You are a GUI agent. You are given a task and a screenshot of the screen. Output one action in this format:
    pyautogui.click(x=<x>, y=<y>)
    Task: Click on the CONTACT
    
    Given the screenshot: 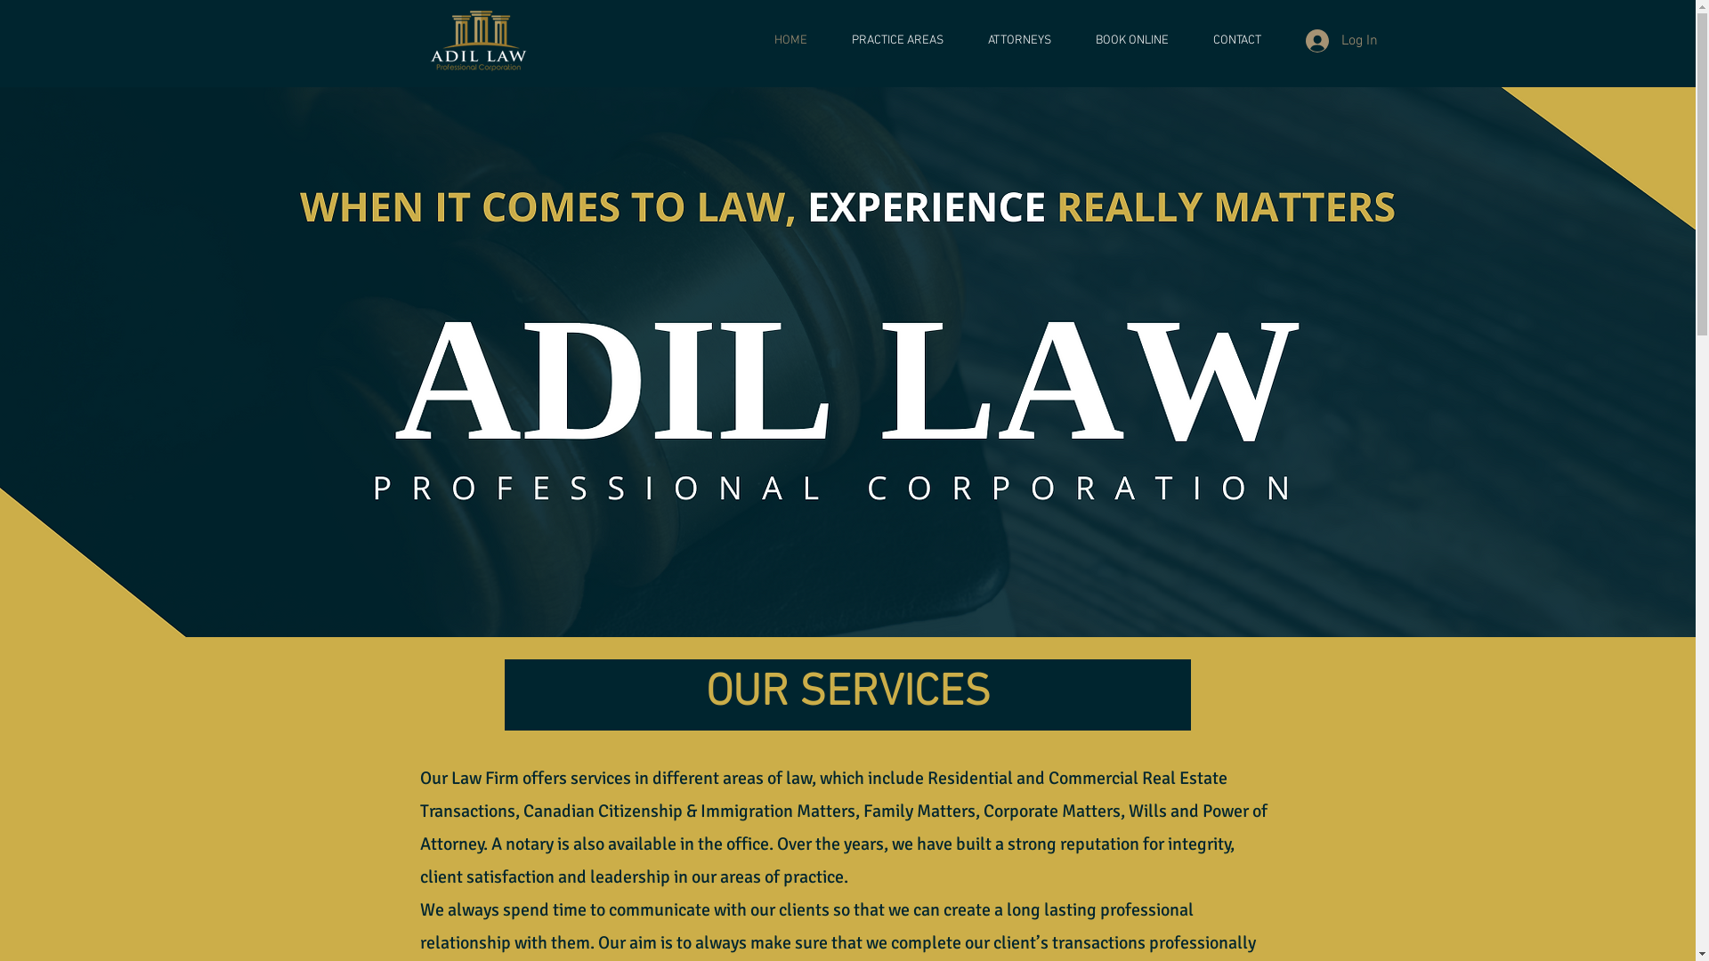 What is the action you would take?
    pyautogui.click(x=1237, y=41)
    